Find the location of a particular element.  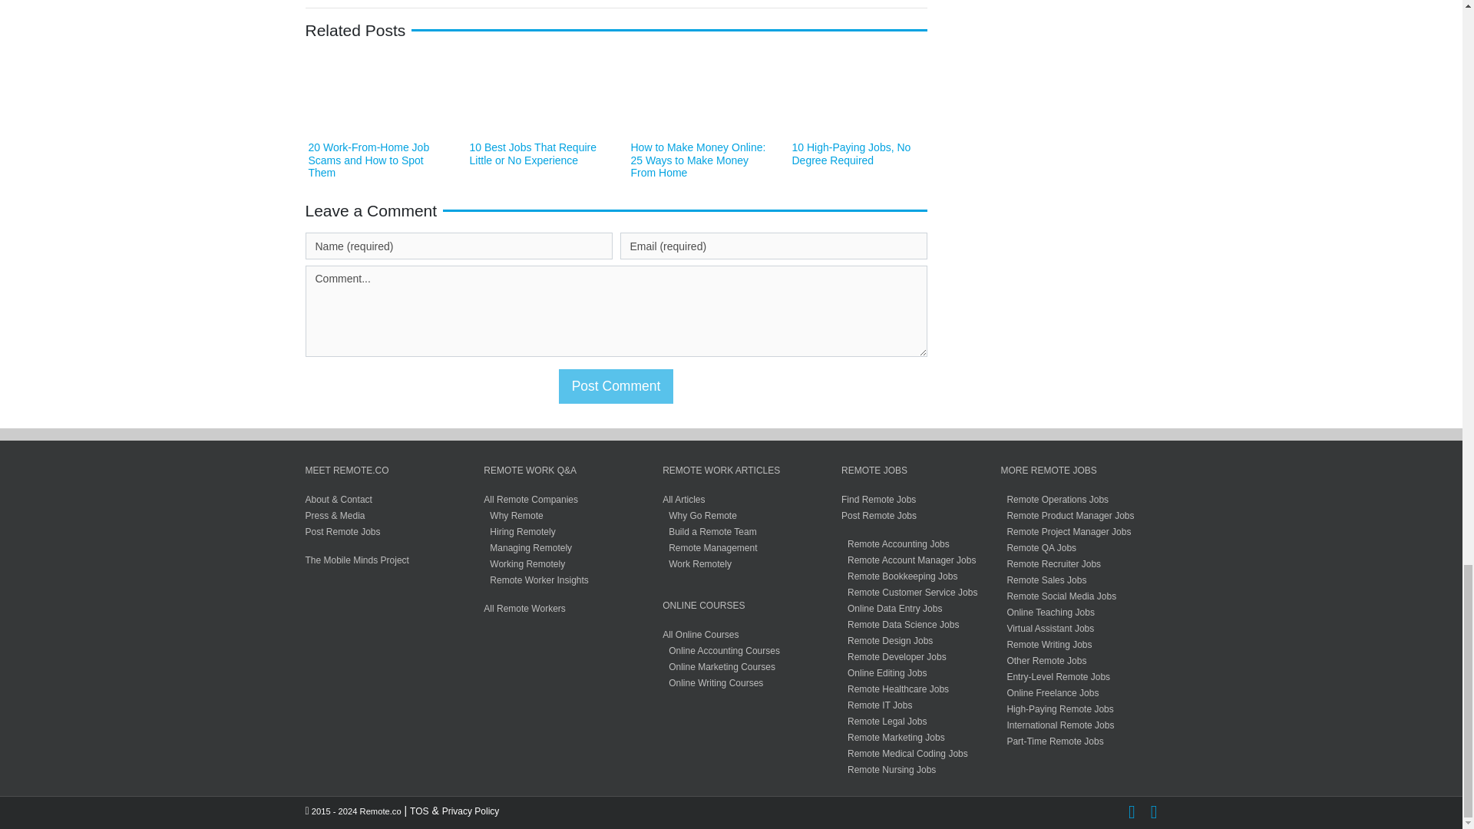

Post Comment is located at coordinates (616, 385).